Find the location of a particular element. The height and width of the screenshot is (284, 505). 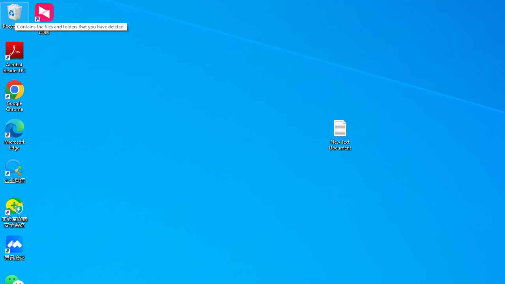

Google Chrome is located at coordinates (15, 95).